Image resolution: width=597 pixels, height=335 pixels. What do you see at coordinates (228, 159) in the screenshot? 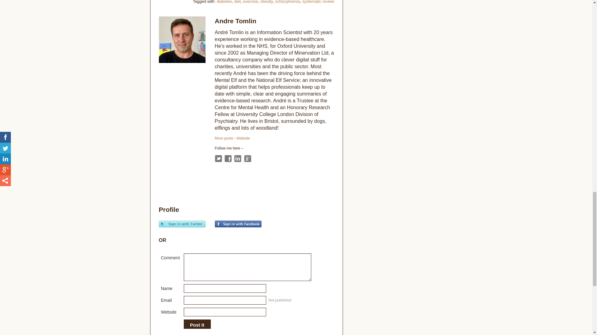
I see `Facebook` at bounding box center [228, 159].